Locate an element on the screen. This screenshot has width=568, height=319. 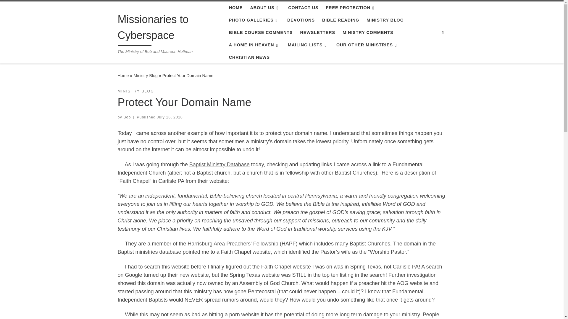
MINISTRY BLOG is located at coordinates (385, 20).